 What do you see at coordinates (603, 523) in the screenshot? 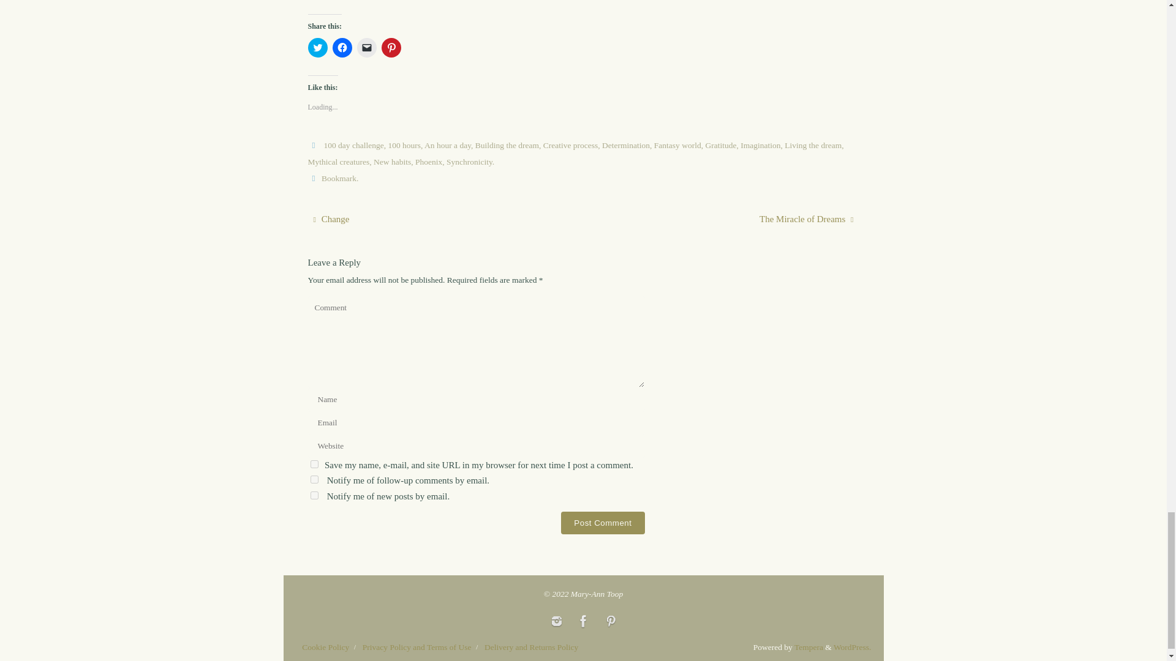
I see `Post Comment` at bounding box center [603, 523].